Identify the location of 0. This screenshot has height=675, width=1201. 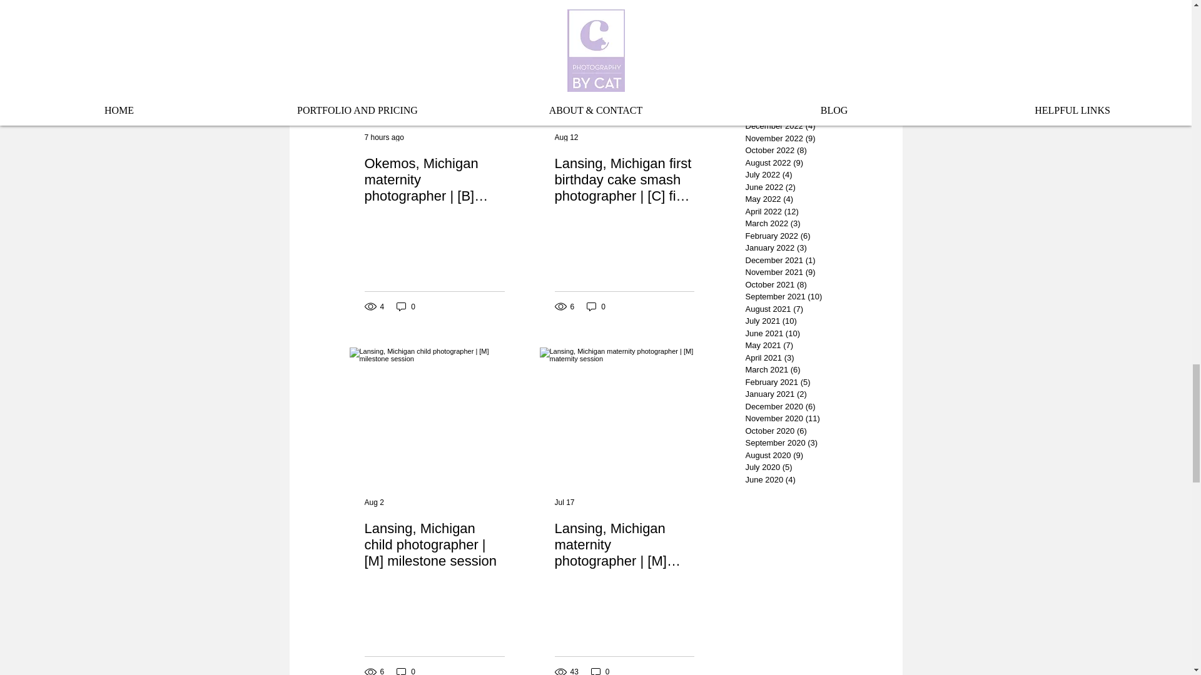
(595, 306).